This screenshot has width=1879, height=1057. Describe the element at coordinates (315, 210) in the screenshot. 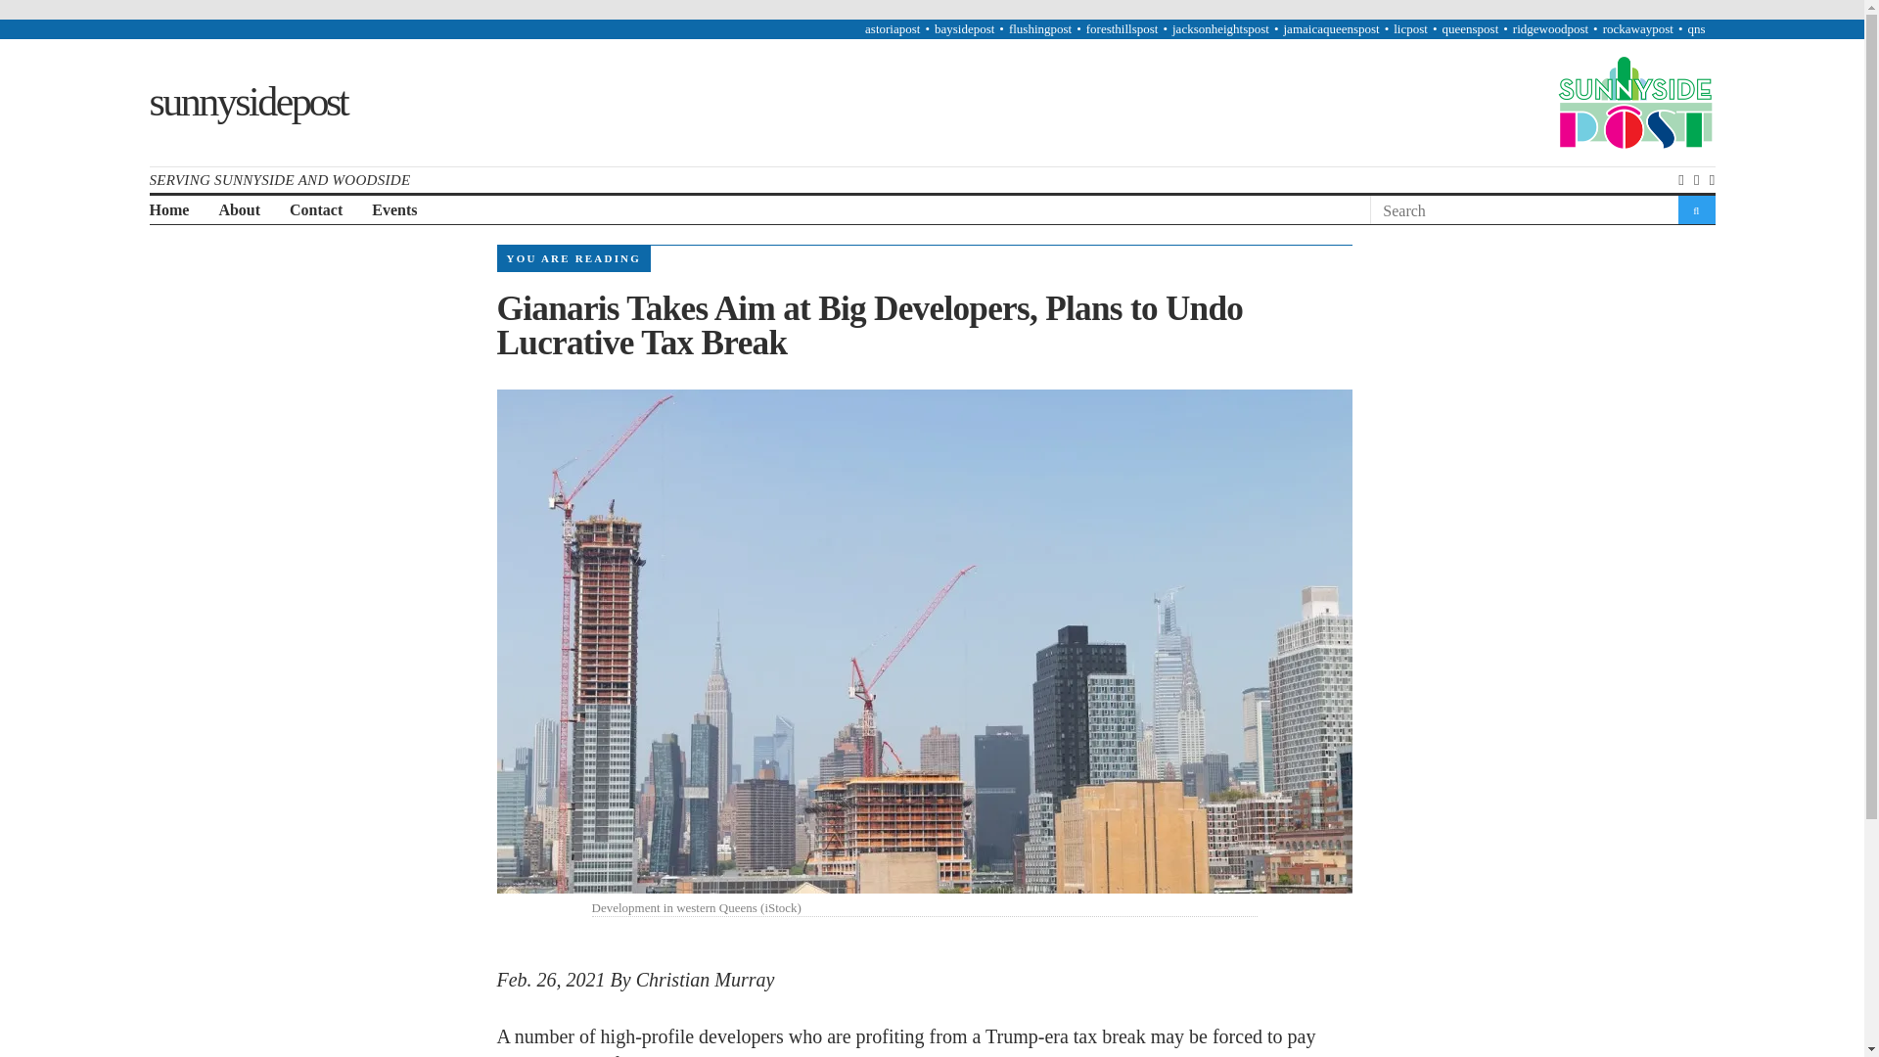

I see `Contact` at that location.